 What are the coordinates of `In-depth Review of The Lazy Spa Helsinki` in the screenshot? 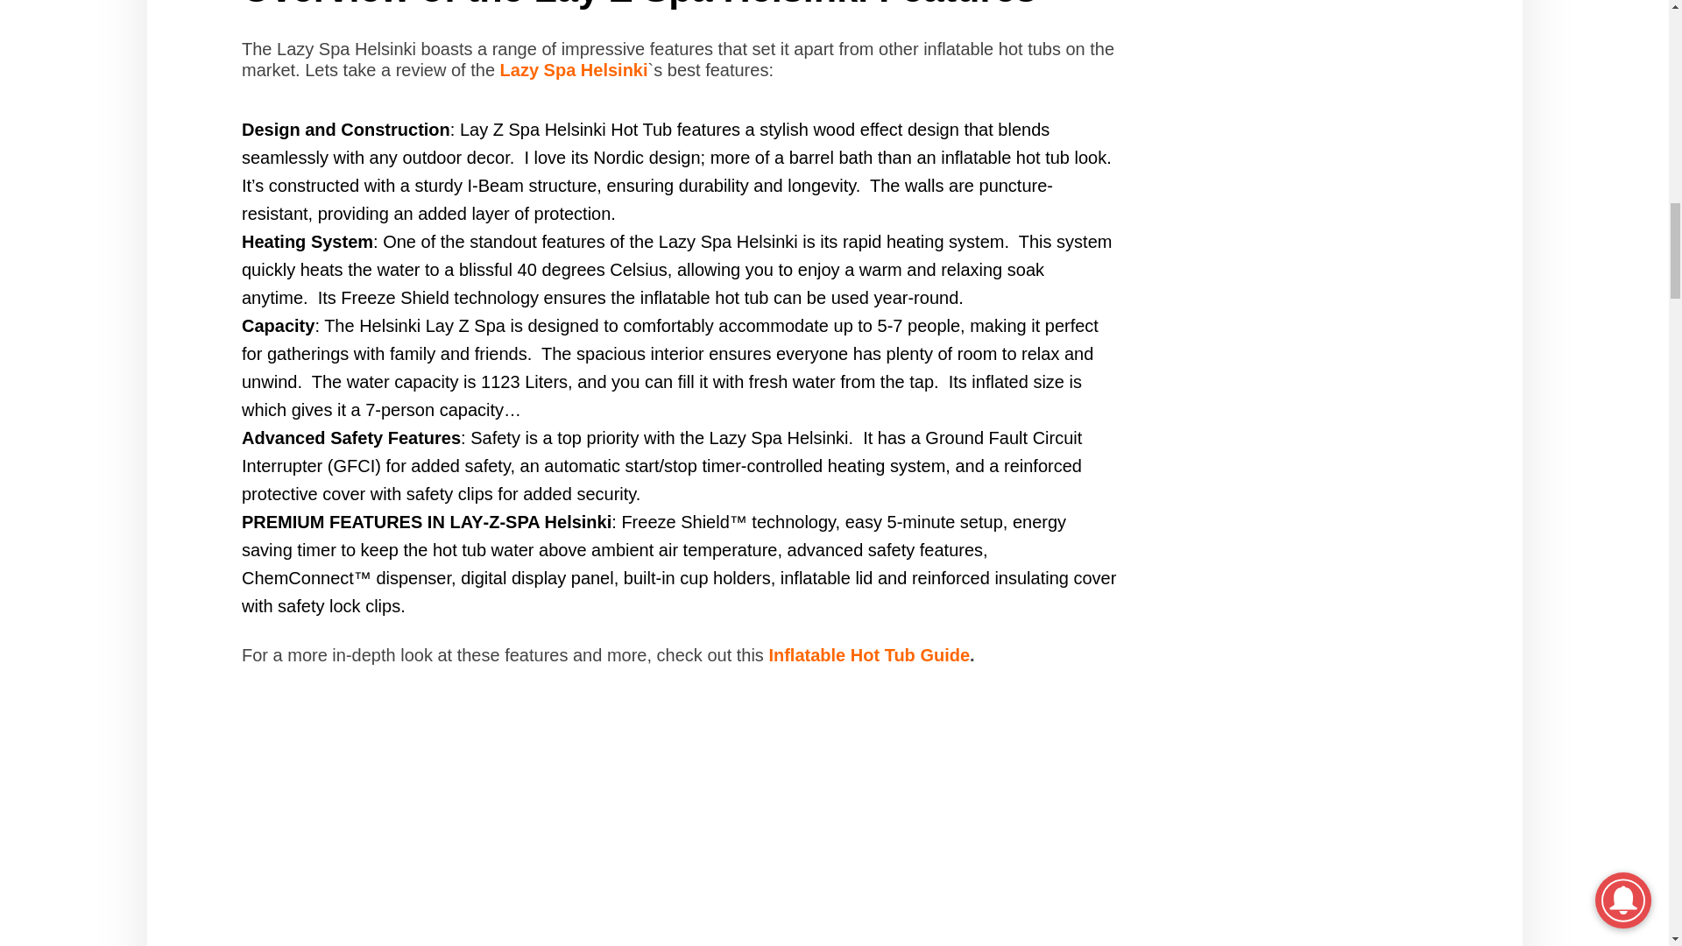 It's located at (680, 823).